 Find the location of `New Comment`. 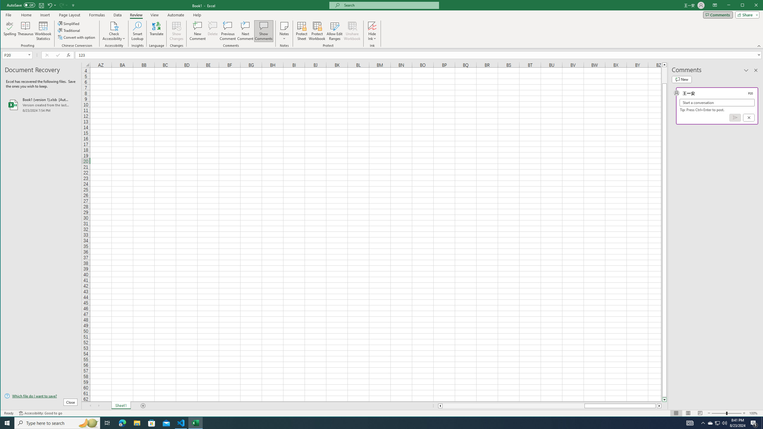

New Comment is located at coordinates (198, 31).